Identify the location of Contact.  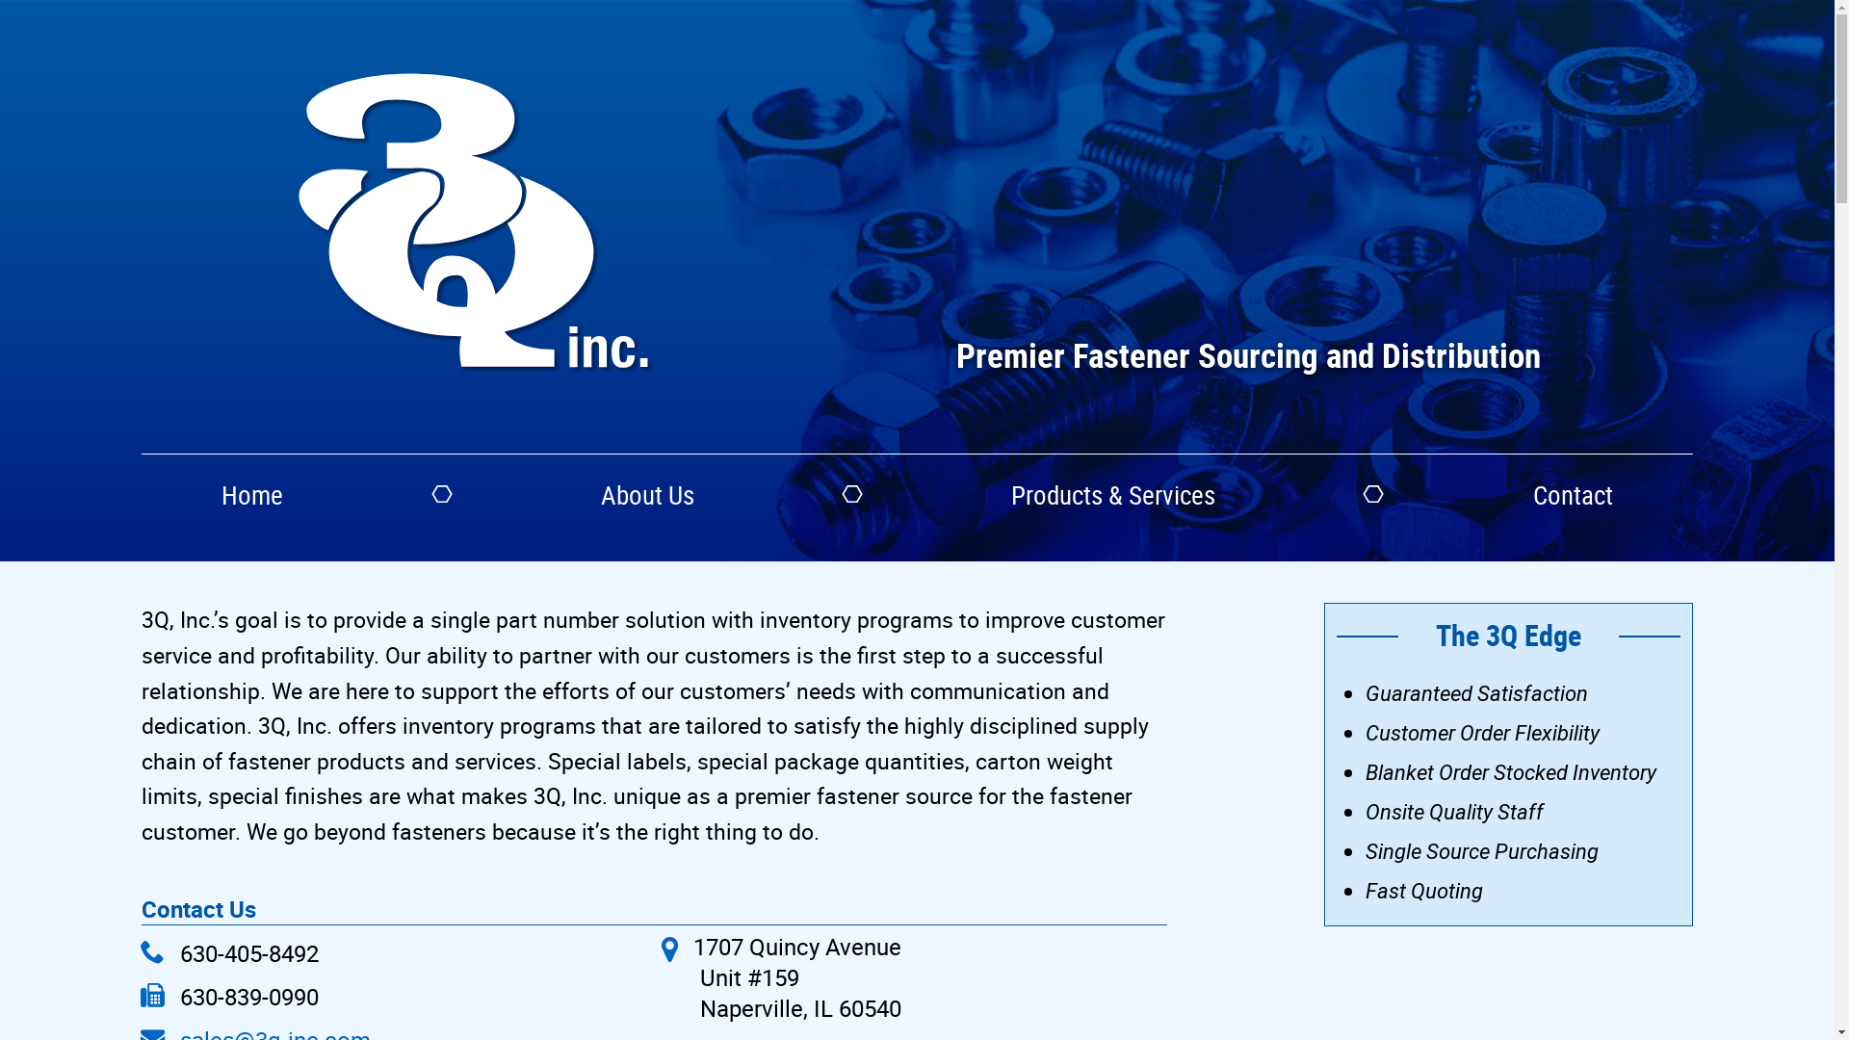
(1574, 495).